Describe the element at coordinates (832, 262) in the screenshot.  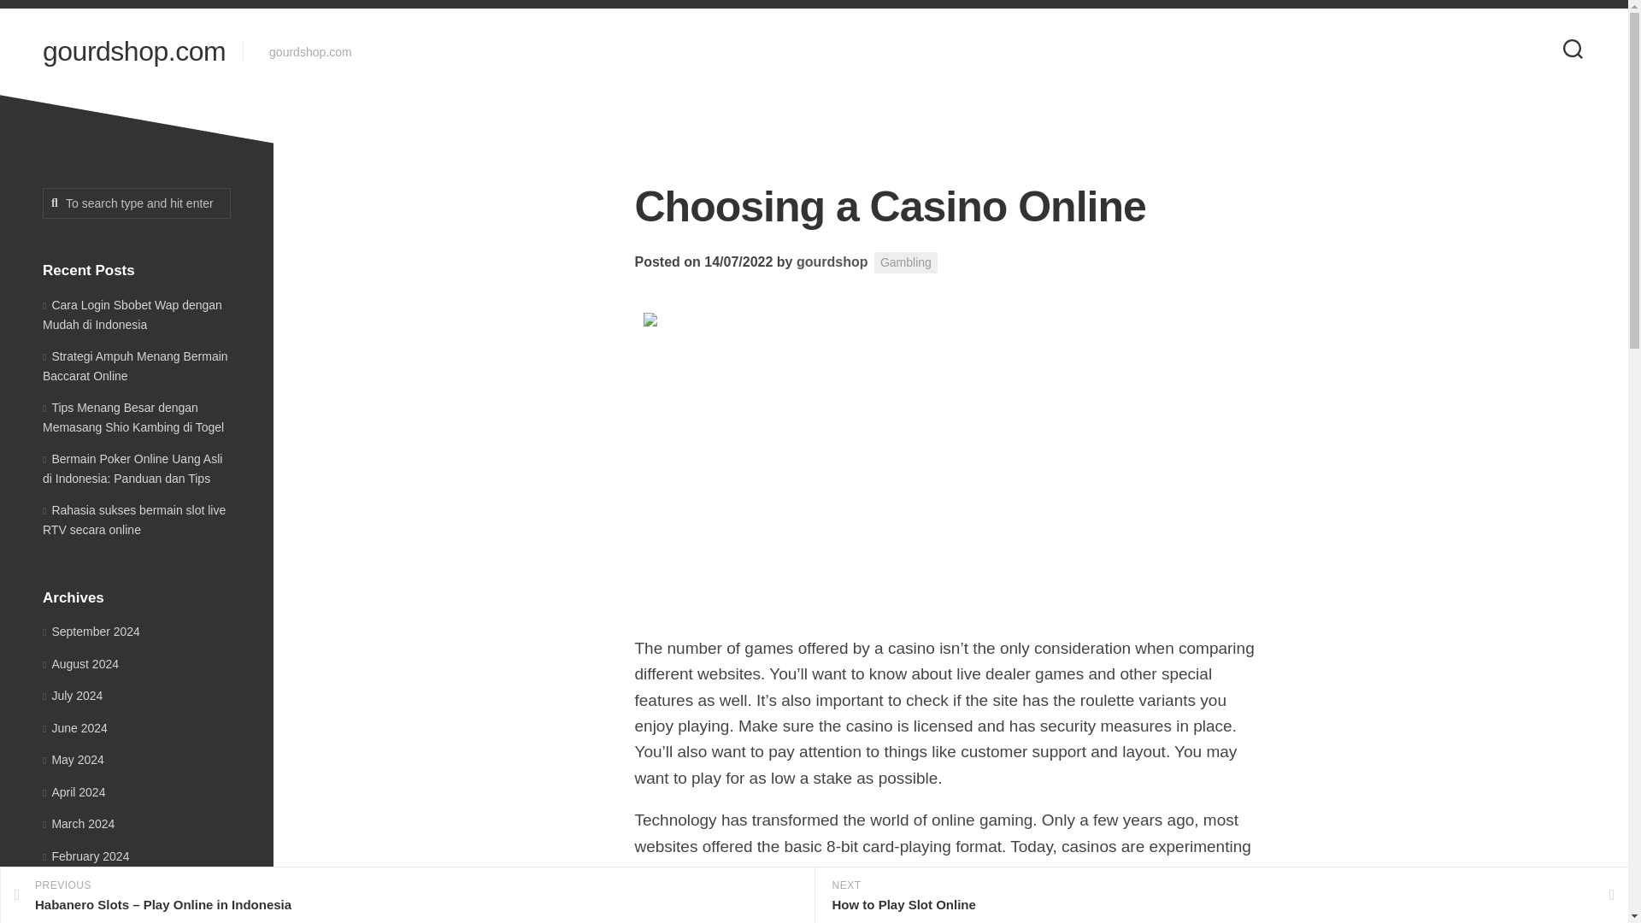
I see `Posts by gourdshop` at that location.